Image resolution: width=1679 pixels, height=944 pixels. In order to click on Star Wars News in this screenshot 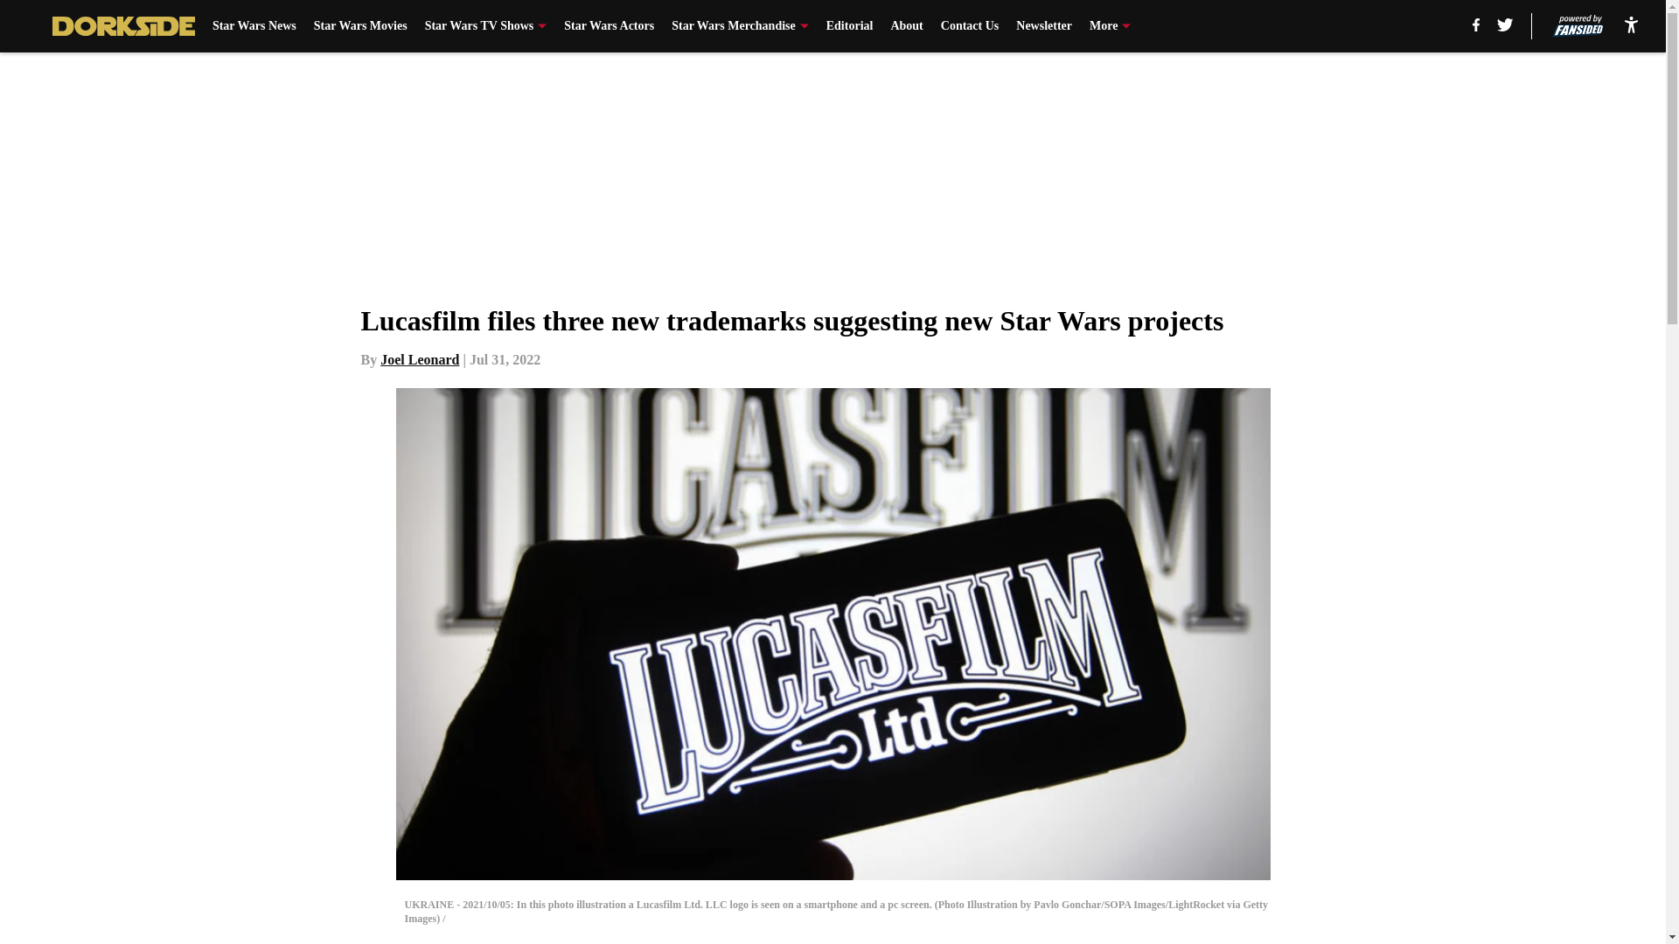, I will do `click(254, 26)`.